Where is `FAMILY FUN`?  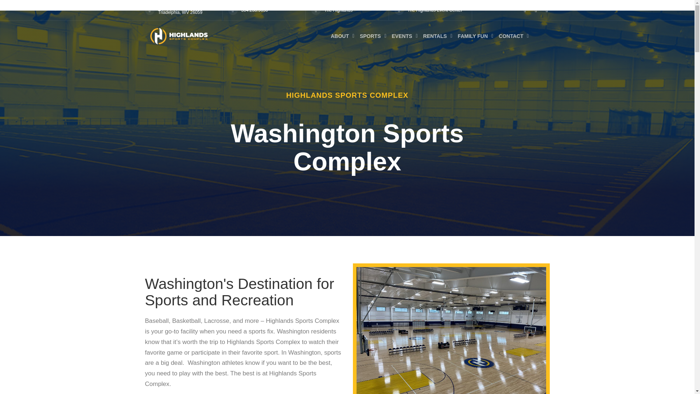
FAMILY FUN is located at coordinates (472, 36).